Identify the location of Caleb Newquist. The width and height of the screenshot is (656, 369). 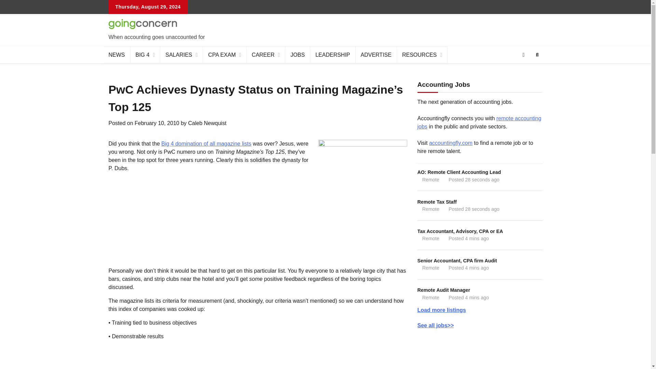
(207, 123).